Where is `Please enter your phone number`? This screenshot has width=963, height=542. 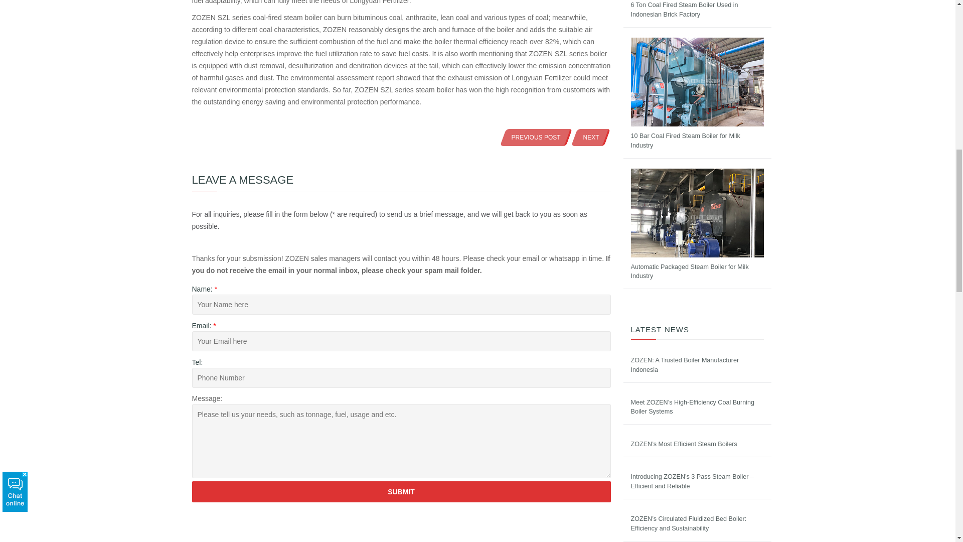 Please enter your phone number is located at coordinates (401, 378).